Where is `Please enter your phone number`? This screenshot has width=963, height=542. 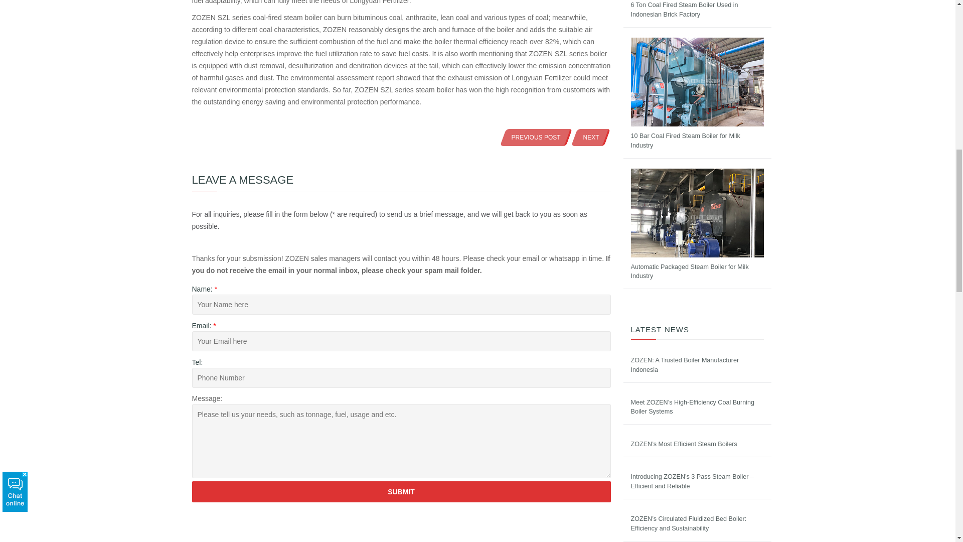 Please enter your phone number is located at coordinates (401, 378).